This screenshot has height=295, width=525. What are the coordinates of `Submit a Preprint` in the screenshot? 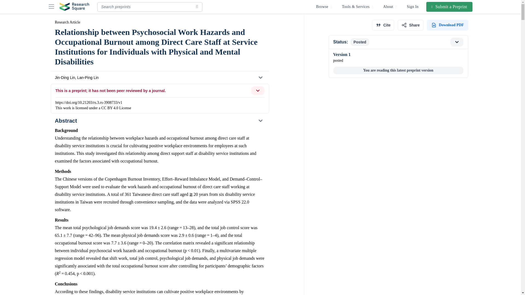 It's located at (410, 25).